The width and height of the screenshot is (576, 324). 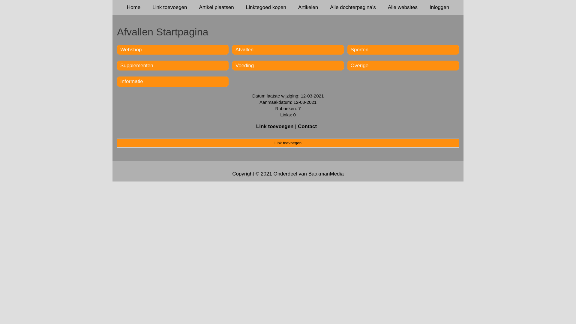 I want to click on Linktegoed kopen, so click(x=266, y=7).